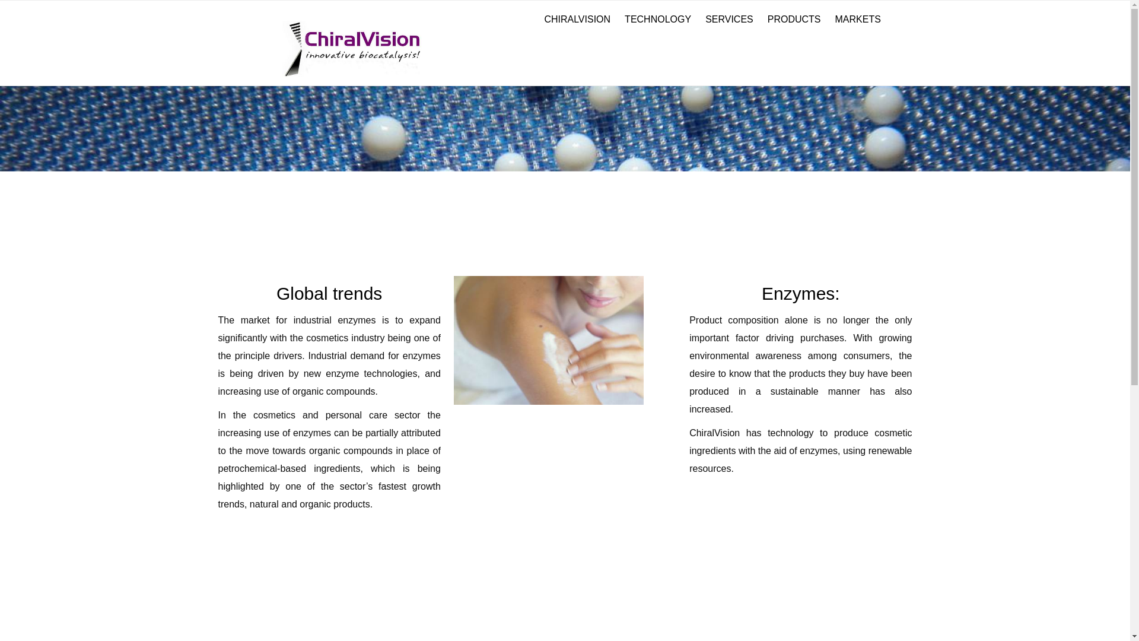 The image size is (1139, 641). Describe the element at coordinates (729, 19) in the screenshot. I see `SERVICES` at that location.